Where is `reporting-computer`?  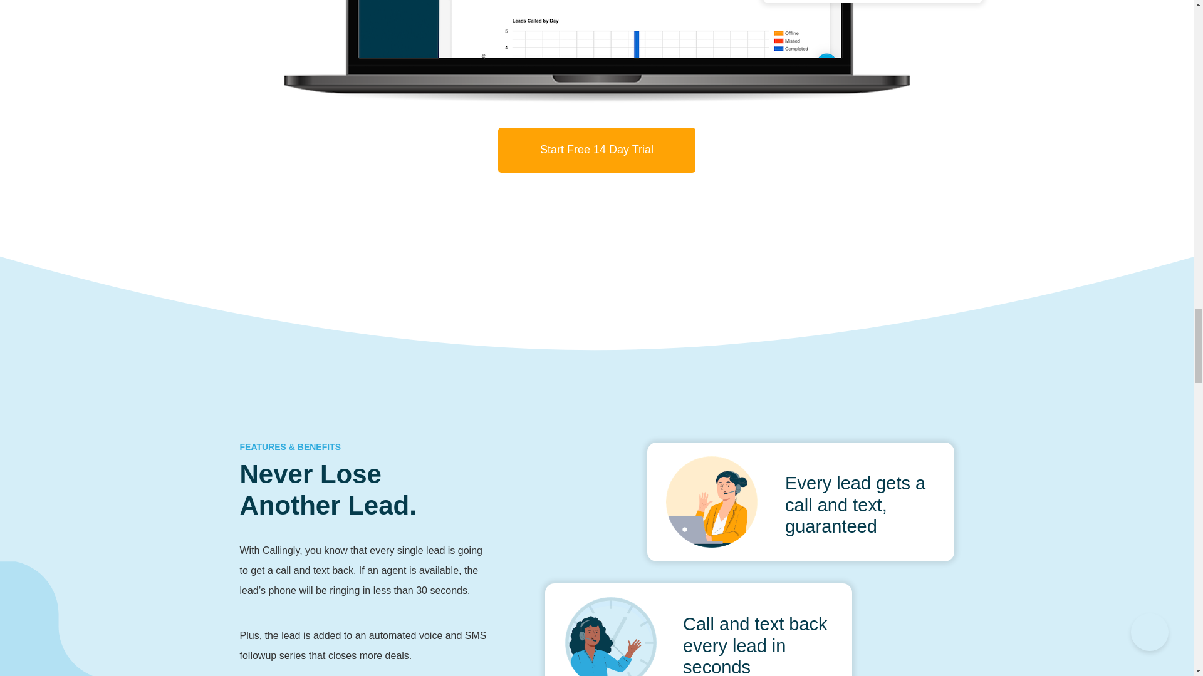
reporting-computer is located at coordinates (596, 51).